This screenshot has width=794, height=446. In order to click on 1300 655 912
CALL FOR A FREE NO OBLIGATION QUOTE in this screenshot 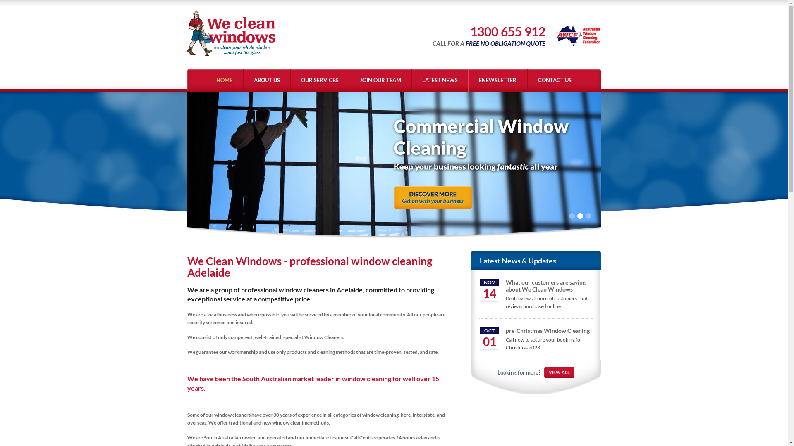, I will do `click(493, 36)`.